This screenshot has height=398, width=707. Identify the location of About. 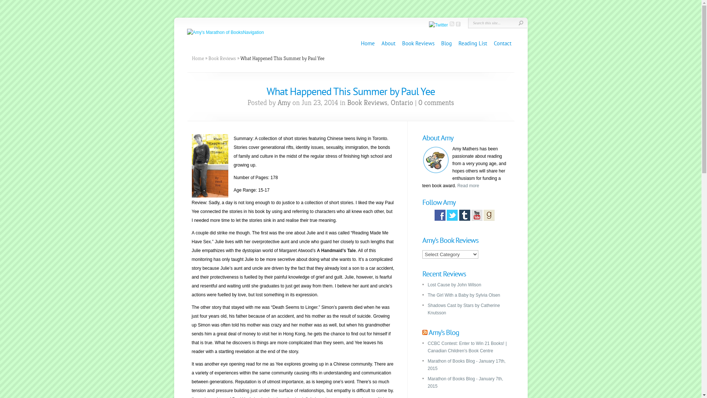
(388, 43).